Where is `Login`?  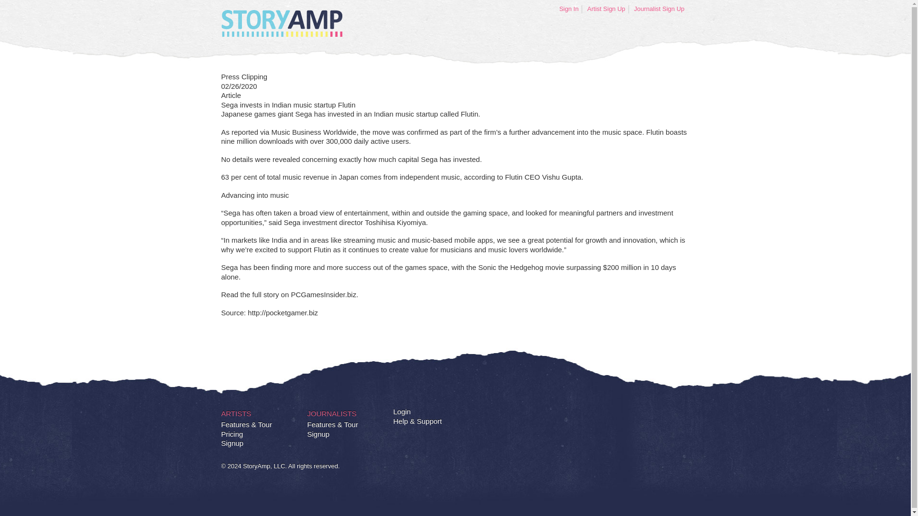 Login is located at coordinates (402, 412).